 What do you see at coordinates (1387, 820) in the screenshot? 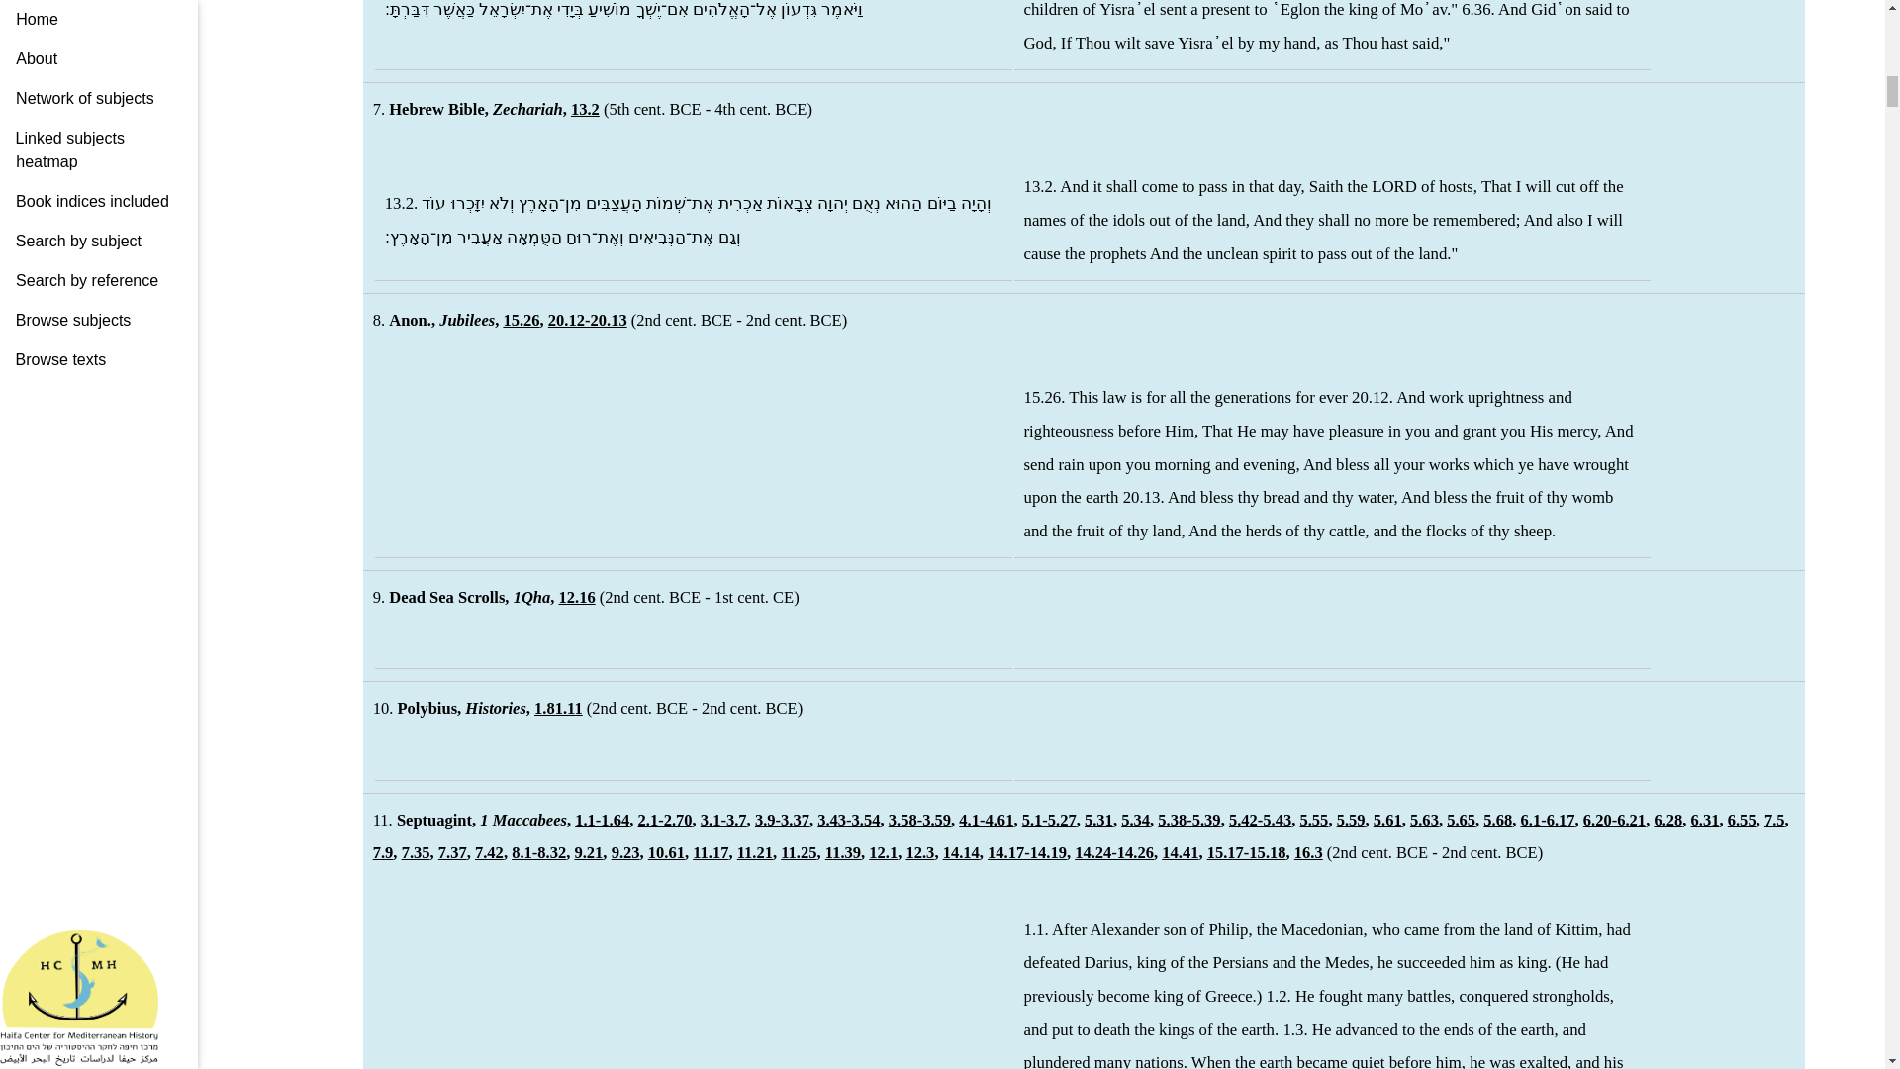
I see `5.61` at bounding box center [1387, 820].